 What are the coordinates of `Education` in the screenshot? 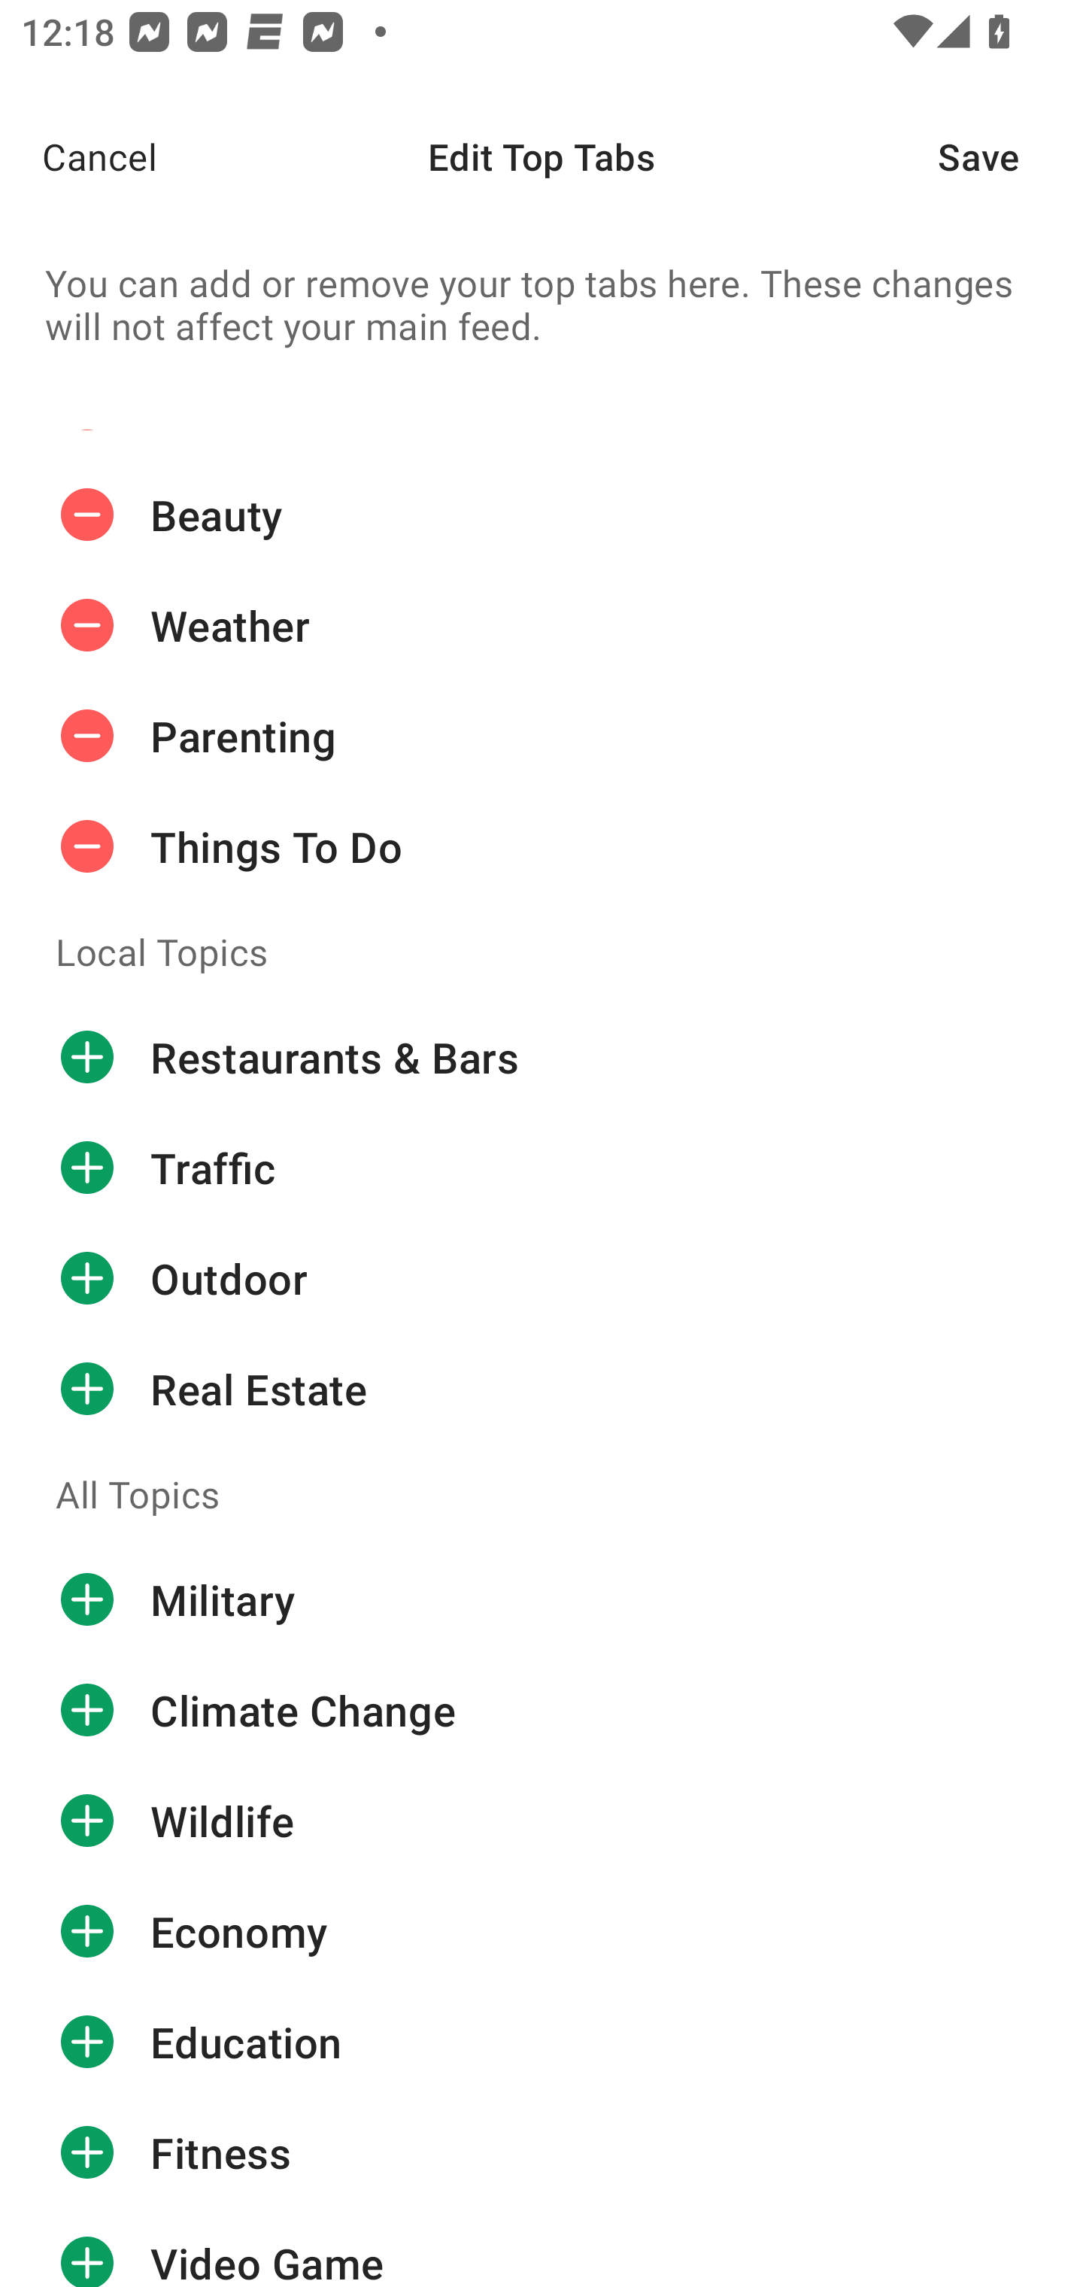 It's located at (541, 2042).